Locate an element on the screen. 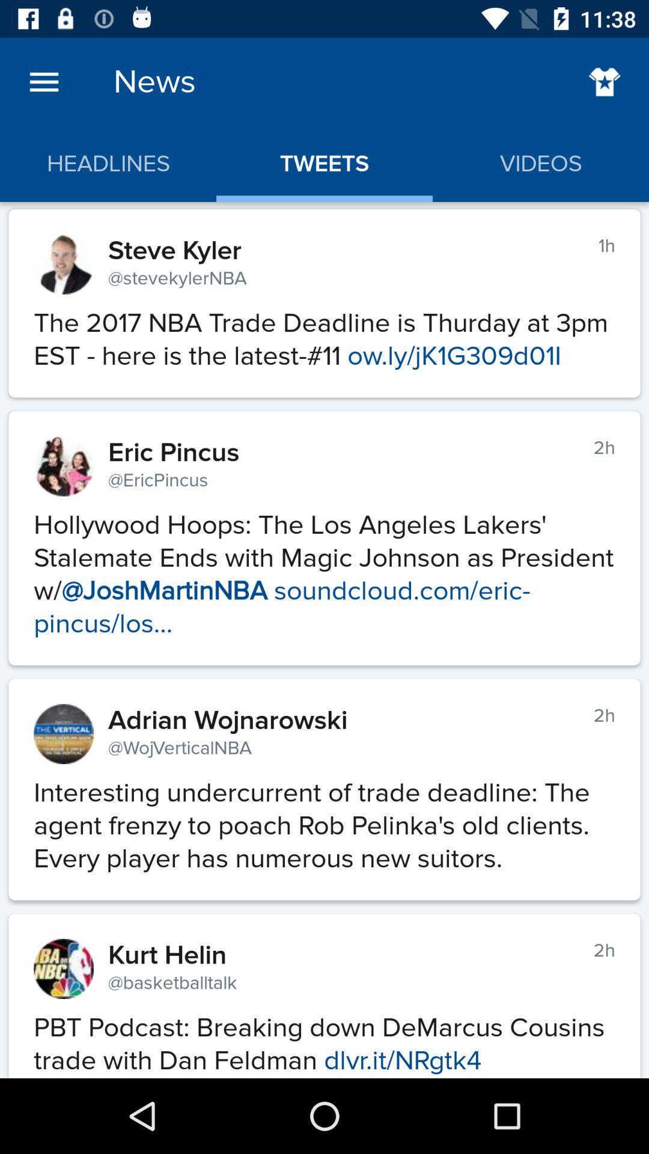  click the item above steve kyler icon is located at coordinates (324, 163).